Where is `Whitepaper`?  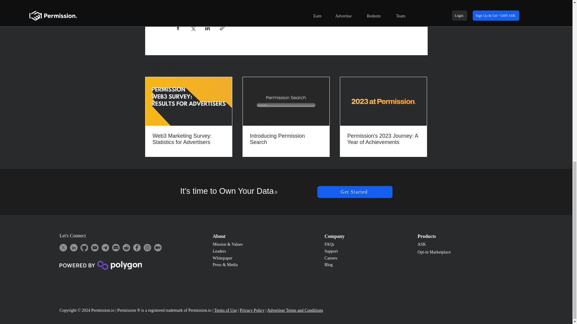
Whitepaper is located at coordinates (222, 258).